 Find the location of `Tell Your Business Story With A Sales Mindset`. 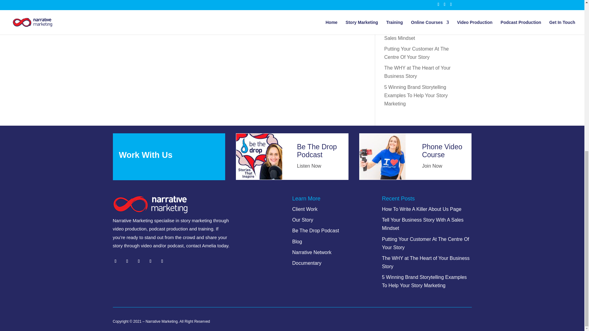

Tell Your Business Story With A Sales Mindset is located at coordinates (418, 33).